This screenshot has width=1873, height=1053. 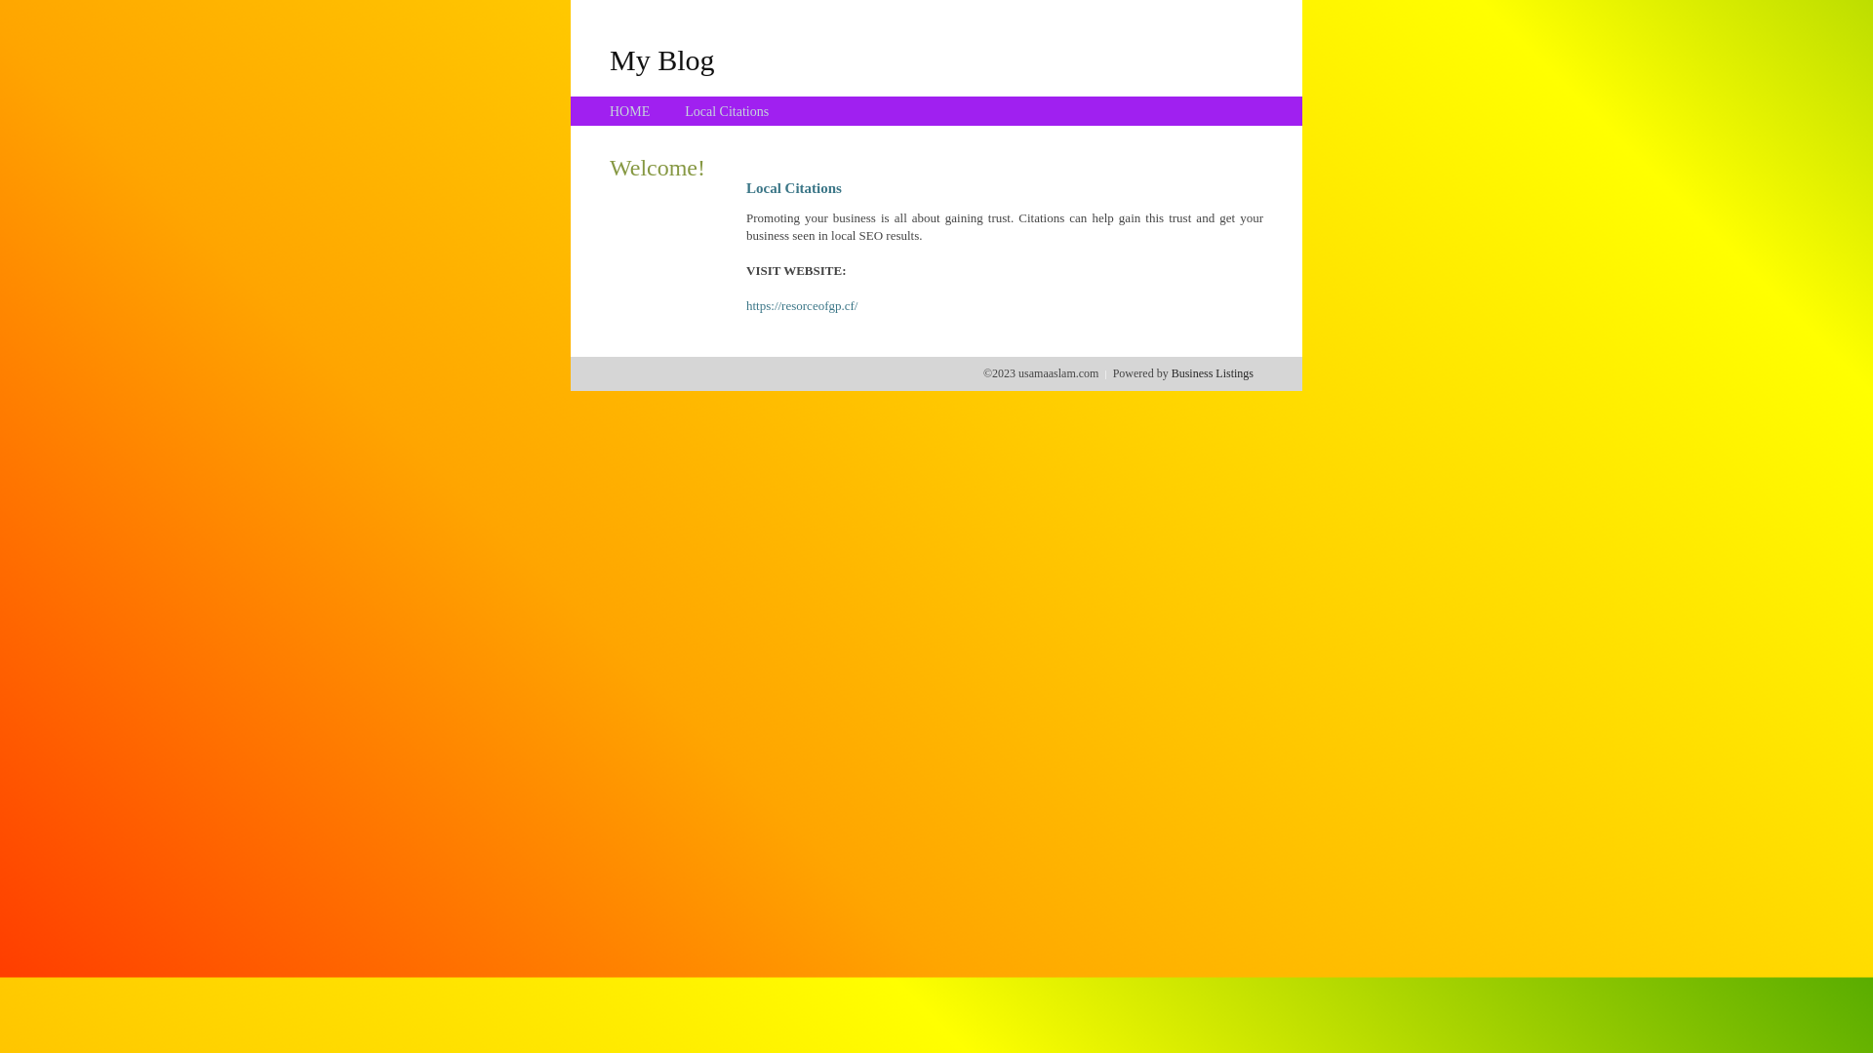 What do you see at coordinates (802, 306) in the screenshot?
I see `https://resorceofgp.cf/` at bounding box center [802, 306].